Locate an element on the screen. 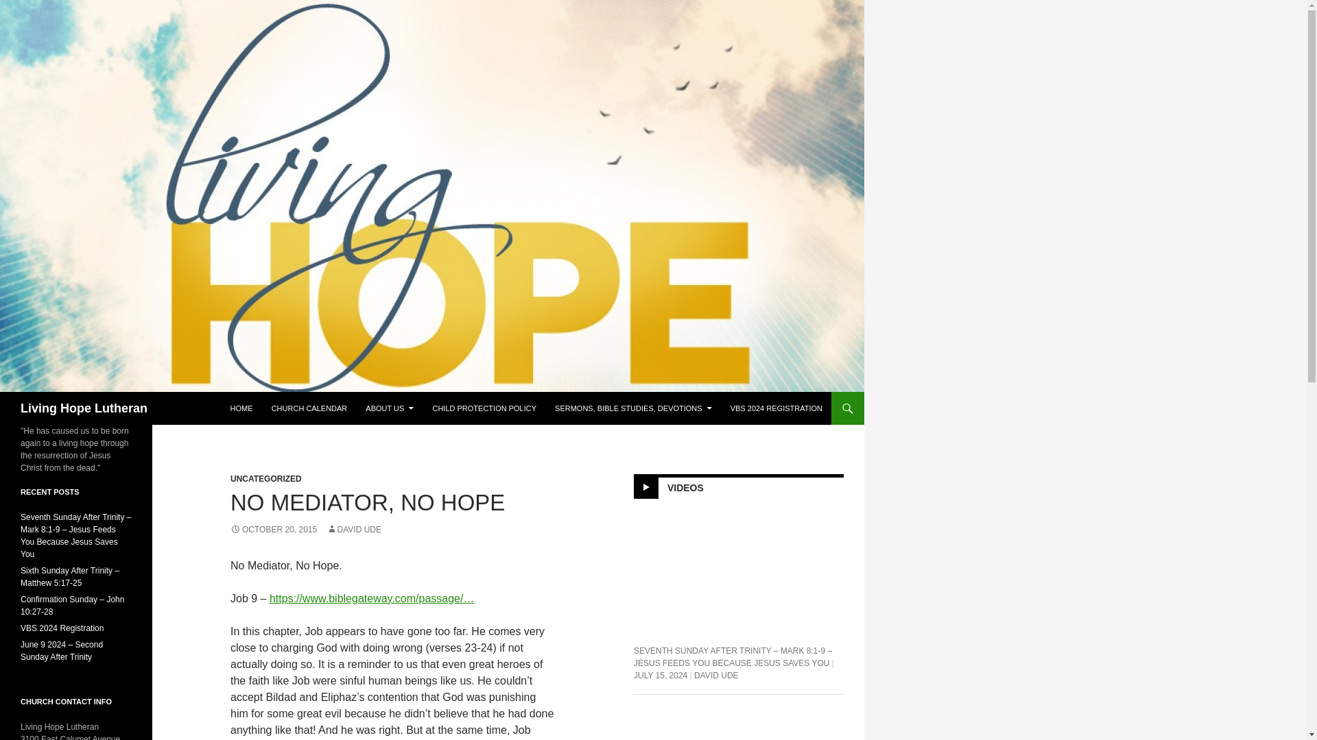  DAVID UDE is located at coordinates (715, 675).